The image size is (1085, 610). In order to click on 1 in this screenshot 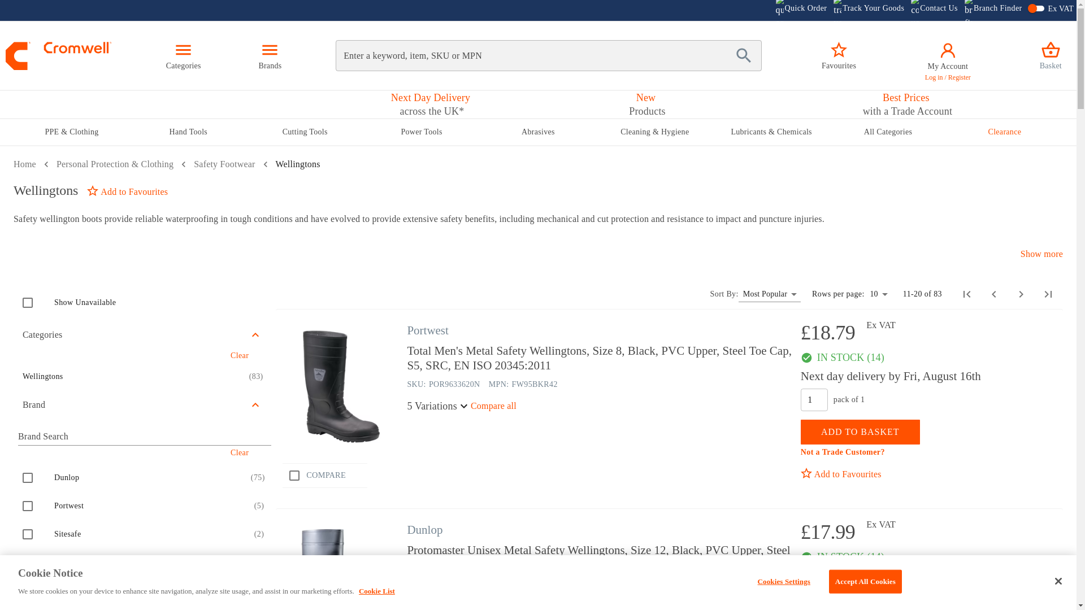, I will do `click(814, 399)`.